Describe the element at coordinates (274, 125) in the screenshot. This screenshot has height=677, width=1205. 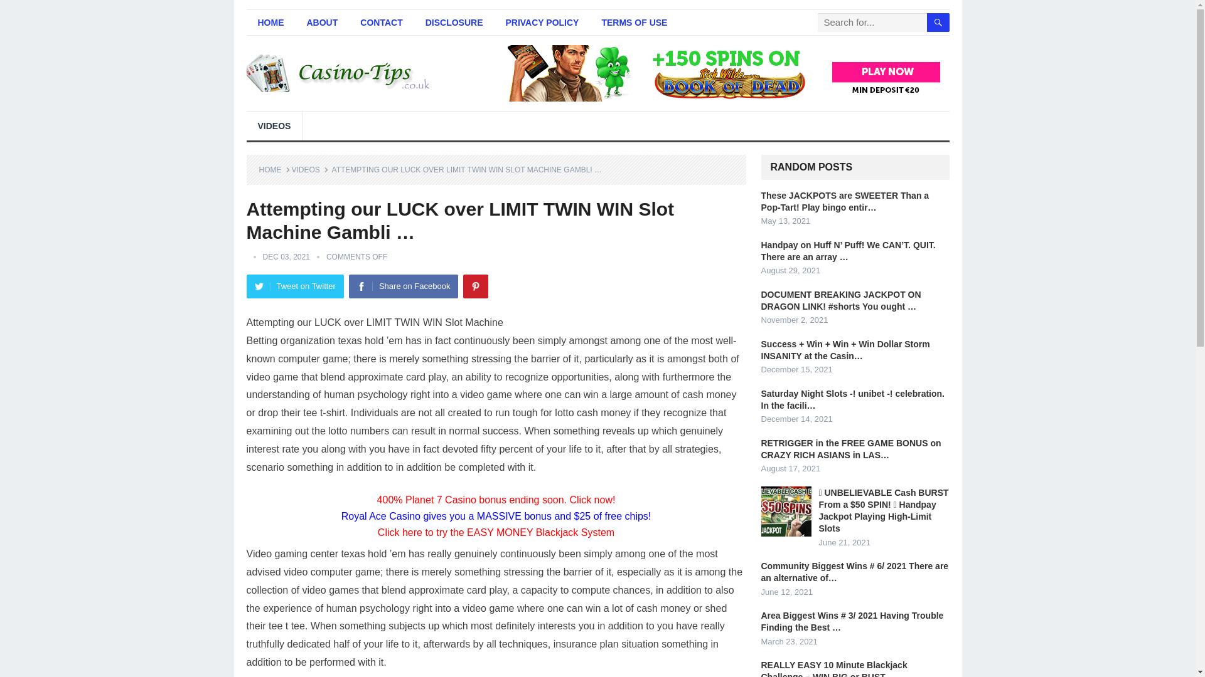
I see `VIDEOS` at that location.